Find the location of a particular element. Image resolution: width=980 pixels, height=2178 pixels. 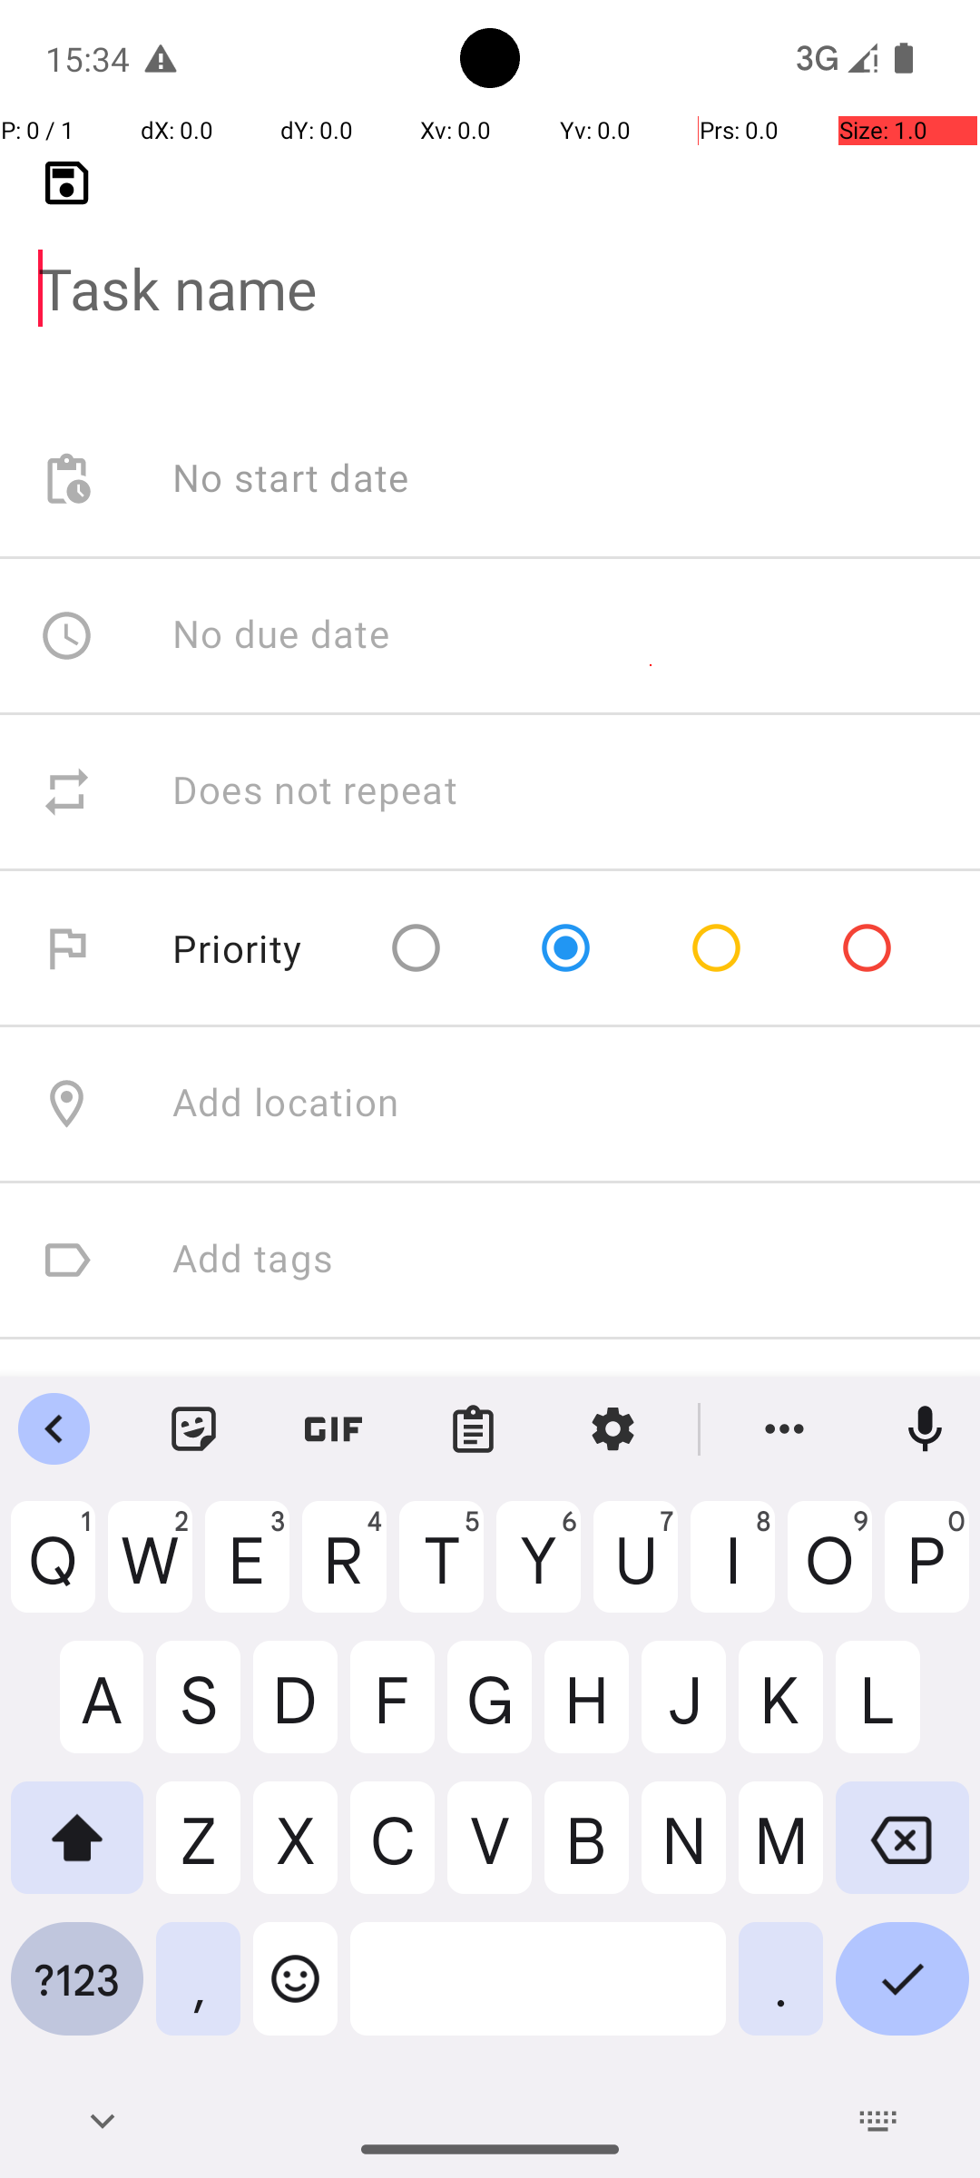

No start date is located at coordinates (291, 479).